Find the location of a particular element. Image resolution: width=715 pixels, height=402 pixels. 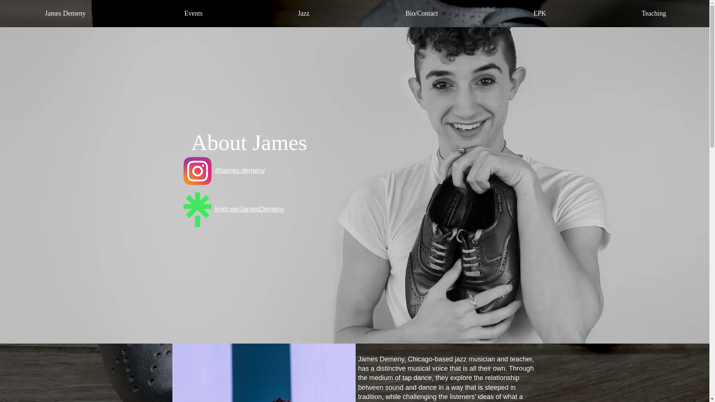

EPK is located at coordinates (540, 13).